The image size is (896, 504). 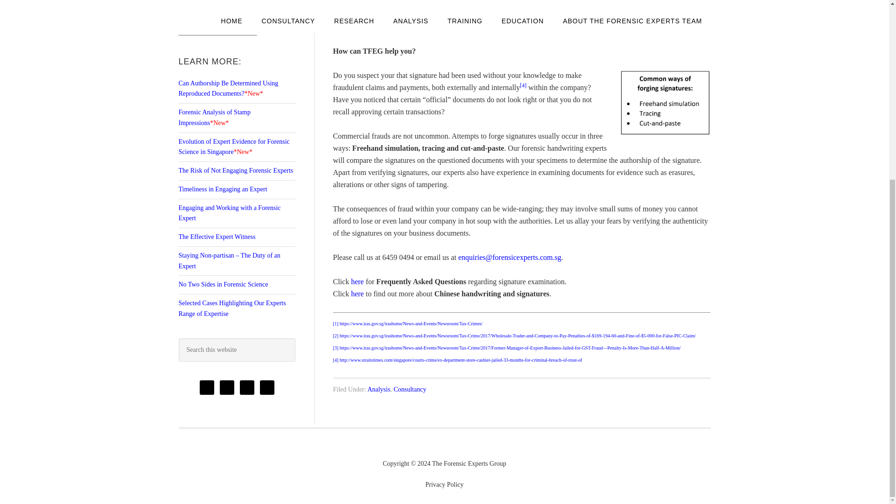 What do you see at coordinates (357, 282) in the screenshot?
I see `here` at bounding box center [357, 282].